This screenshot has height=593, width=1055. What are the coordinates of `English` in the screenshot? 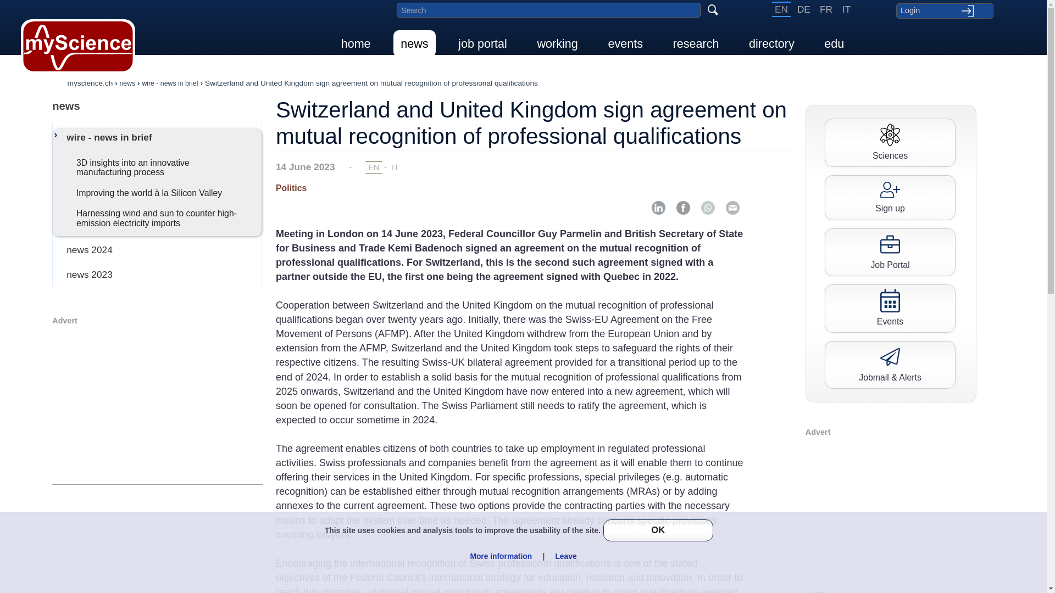 It's located at (781, 9).